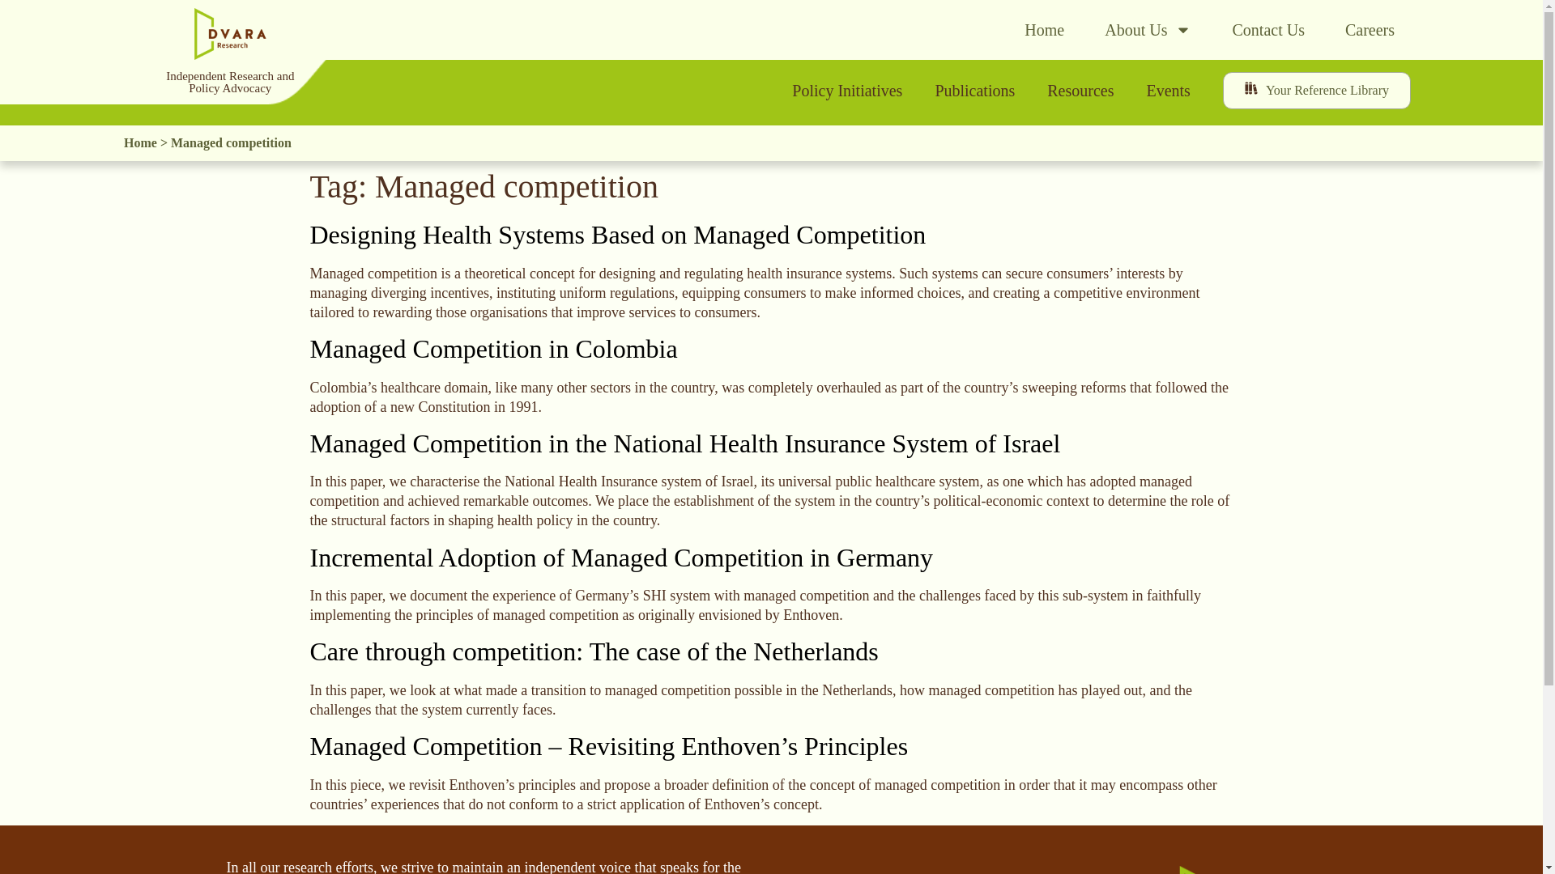 This screenshot has height=874, width=1555. What do you see at coordinates (1268, 30) in the screenshot?
I see `Contact Us` at bounding box center [1268, 30].